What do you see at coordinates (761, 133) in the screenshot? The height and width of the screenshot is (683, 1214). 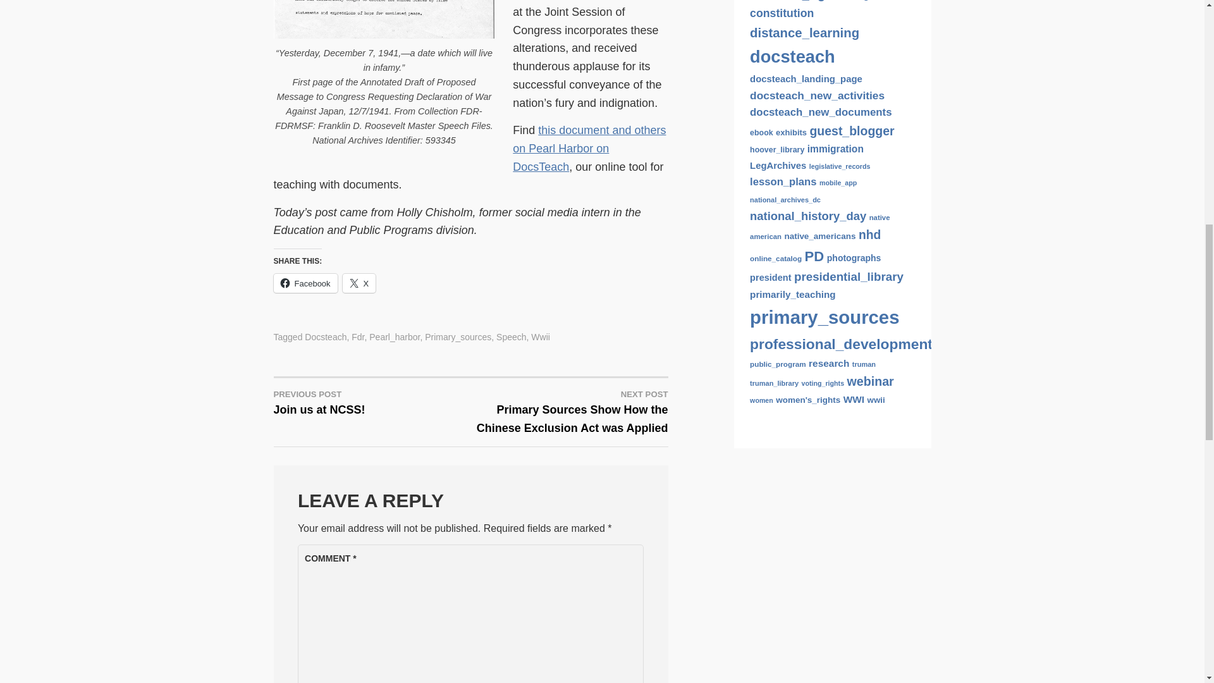 I see `ebook` at bounding box center [761, 133].